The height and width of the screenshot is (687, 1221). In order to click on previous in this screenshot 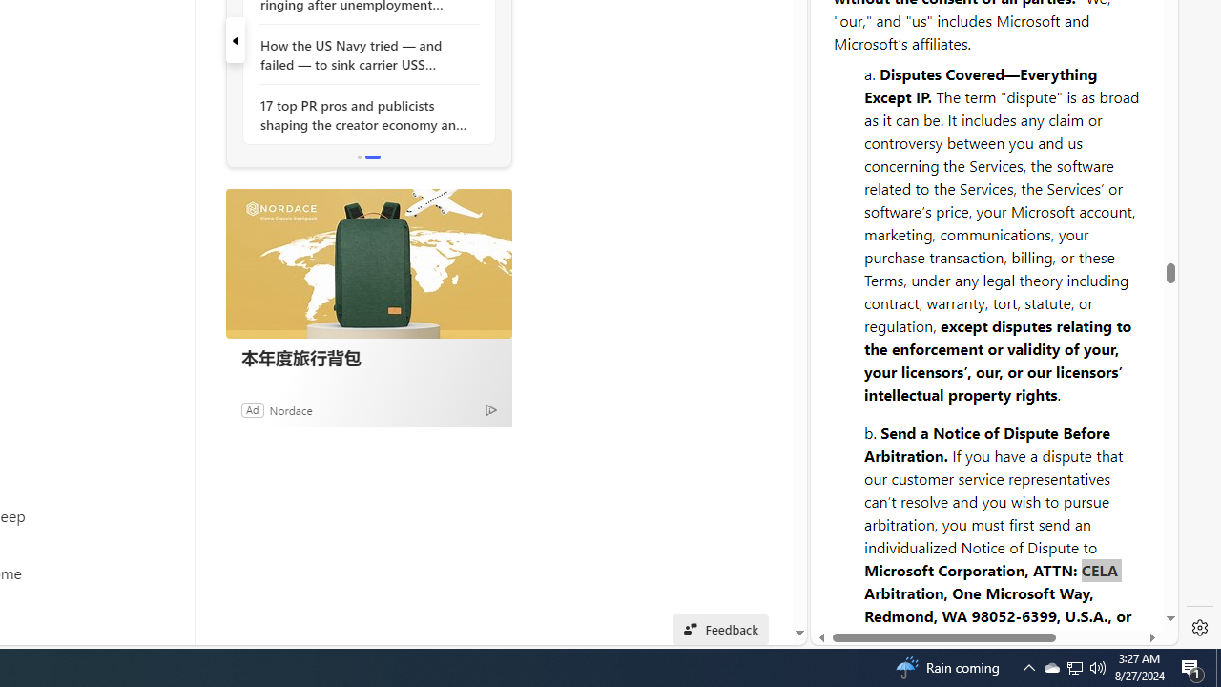, I will do `click(235, 40)`.